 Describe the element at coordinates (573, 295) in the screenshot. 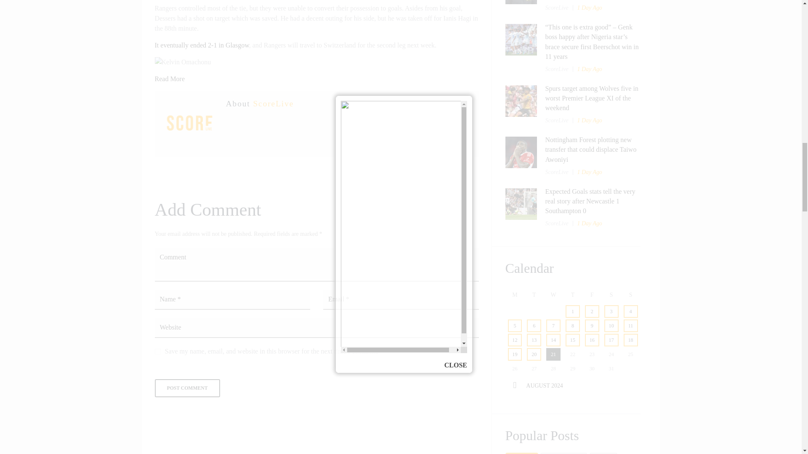

I see `Thursday` at that location.